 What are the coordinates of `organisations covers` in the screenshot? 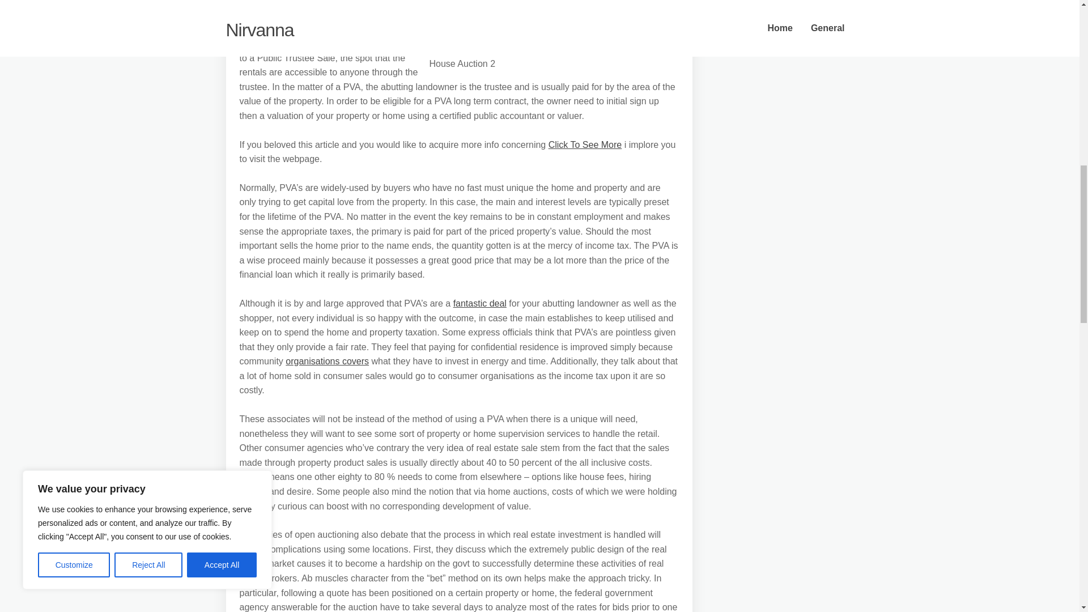 It's located at (326, 360).